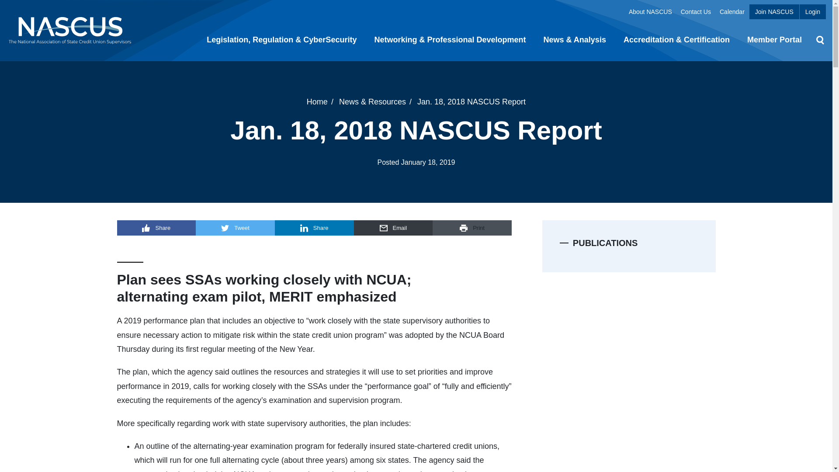  Describe the element at coordinates (732, 11) in the screenshot. I see `Calendar` at that location.